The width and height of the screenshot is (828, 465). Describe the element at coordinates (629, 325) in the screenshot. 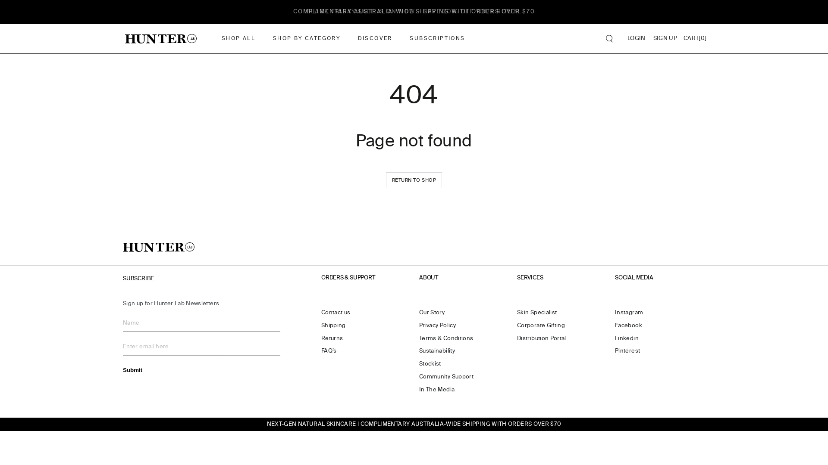

I see `Facebook` at that location.